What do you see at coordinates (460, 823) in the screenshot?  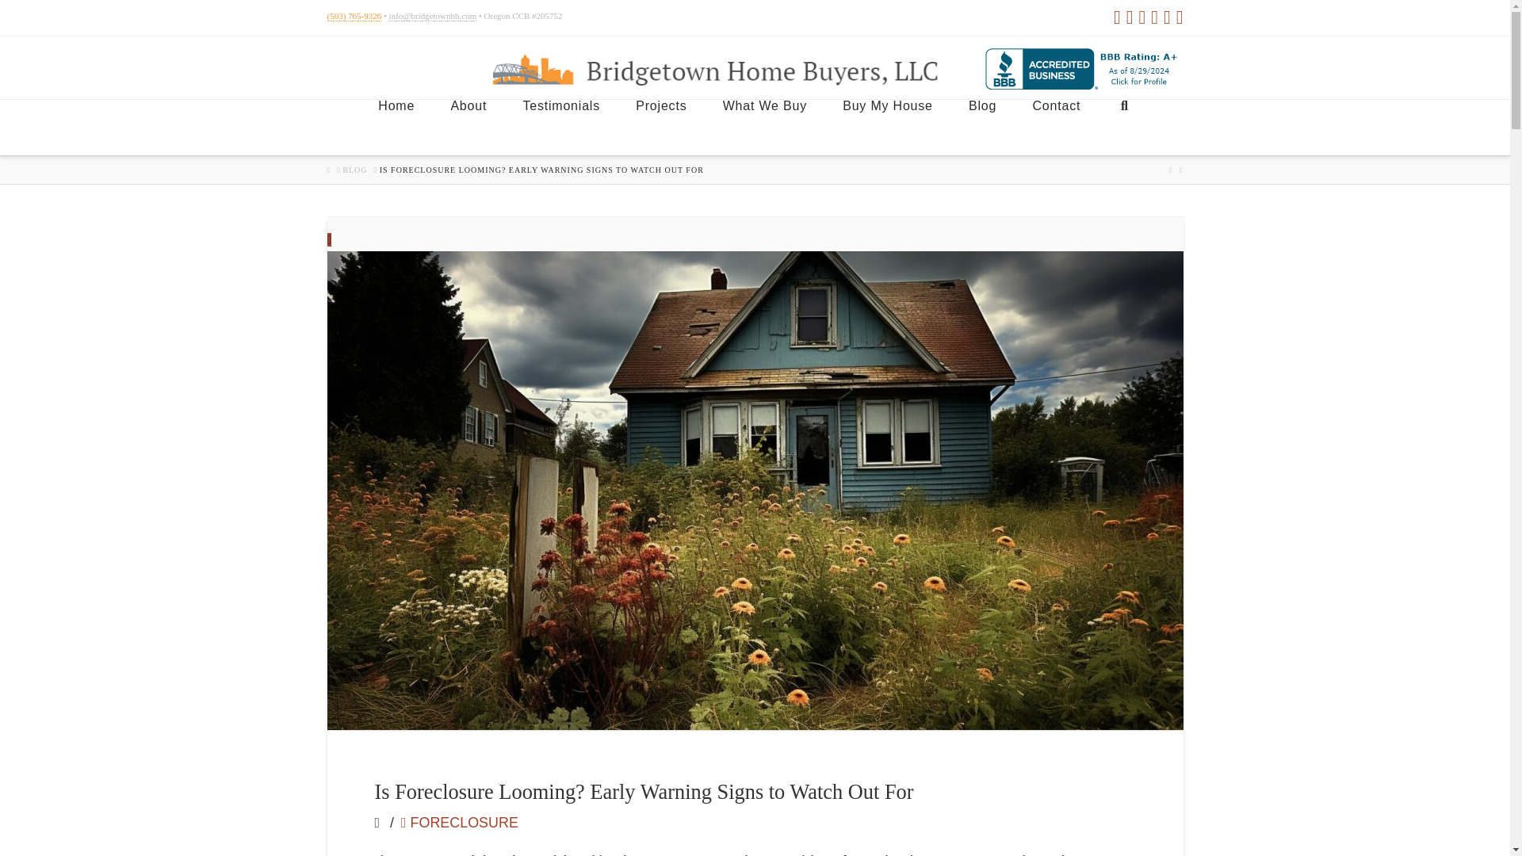 I see `FORECLOSURE` at bounding box center [460, 823].